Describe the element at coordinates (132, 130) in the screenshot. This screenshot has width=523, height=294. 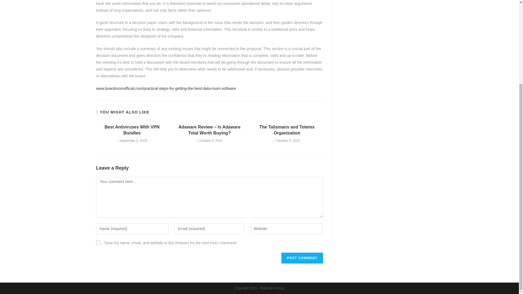
I see `Best Antiviruses With VPN Bundles` at that location.